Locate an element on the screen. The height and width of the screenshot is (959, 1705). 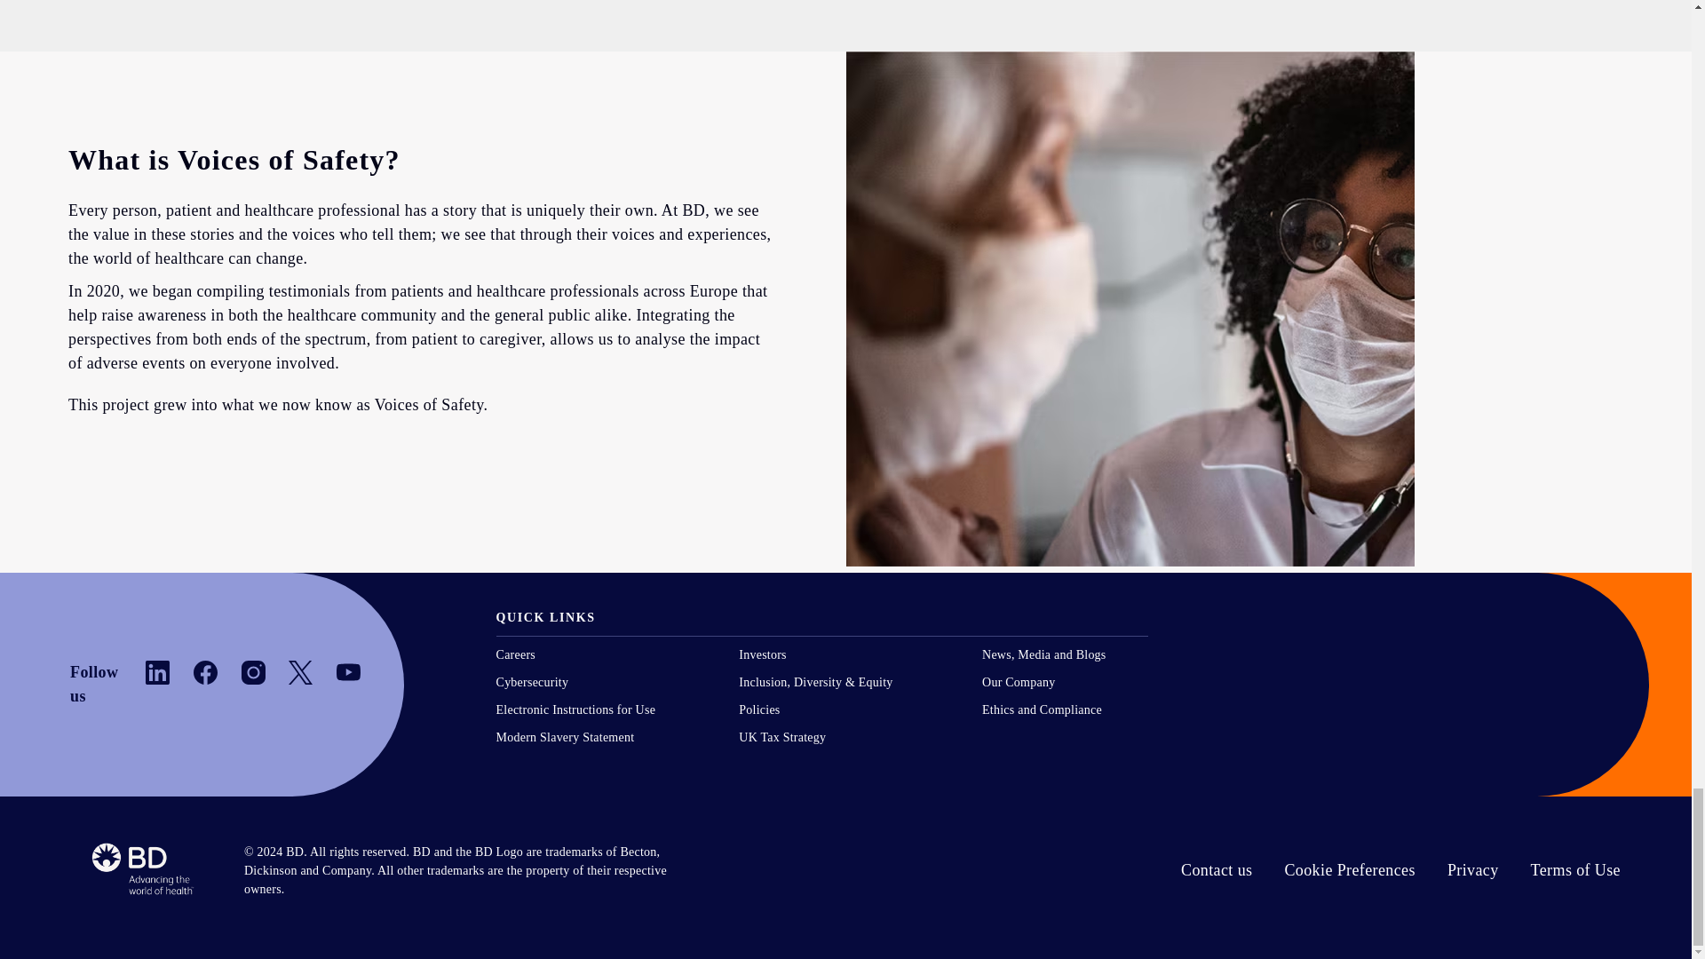
Facebook is located at coordinates (206, 673).